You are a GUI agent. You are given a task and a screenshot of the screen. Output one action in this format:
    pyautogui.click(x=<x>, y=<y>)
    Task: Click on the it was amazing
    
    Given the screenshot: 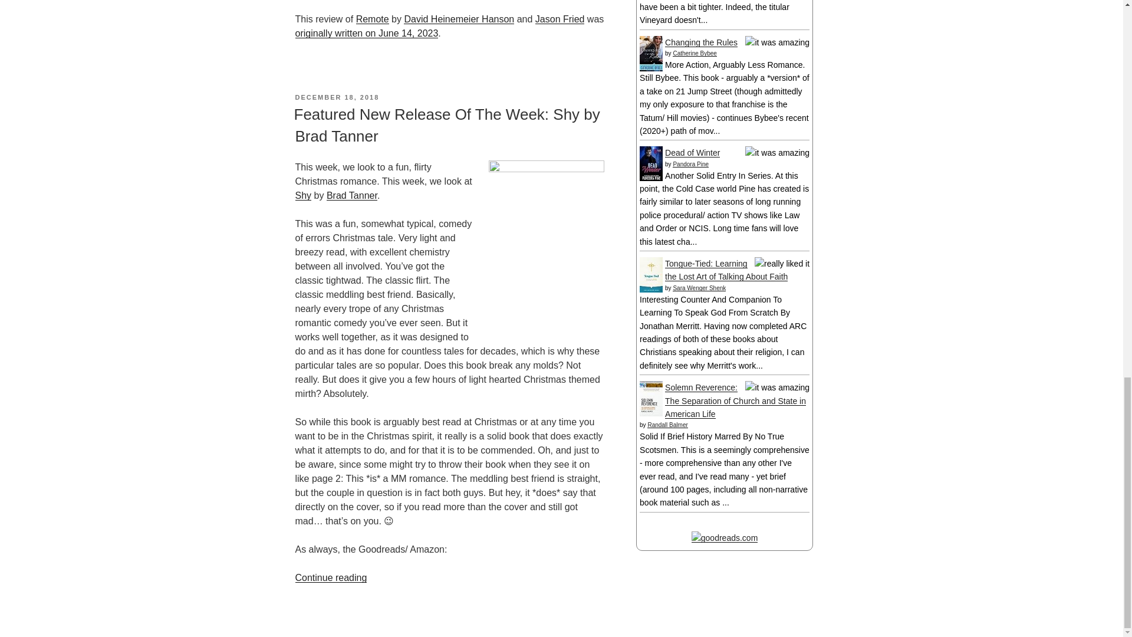 What is the action you would take?
    pyautogui.click(x=777, y=42)
    